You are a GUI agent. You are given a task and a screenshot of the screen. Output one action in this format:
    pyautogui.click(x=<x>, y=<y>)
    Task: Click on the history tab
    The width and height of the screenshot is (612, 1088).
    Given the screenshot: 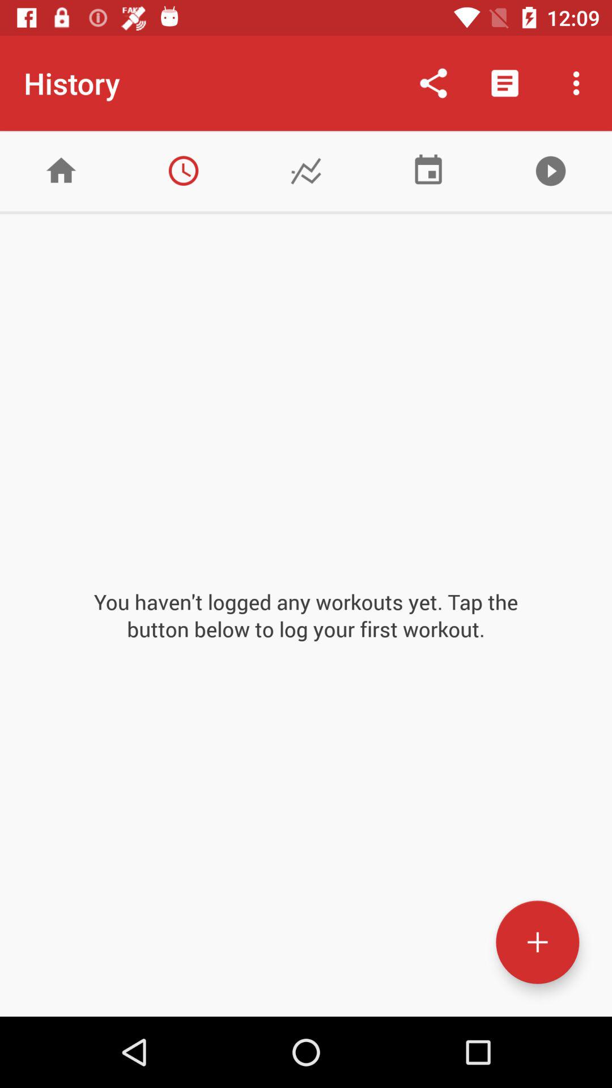 What is the action you would take?
    pyautogui.click(x=184, y=171)
    